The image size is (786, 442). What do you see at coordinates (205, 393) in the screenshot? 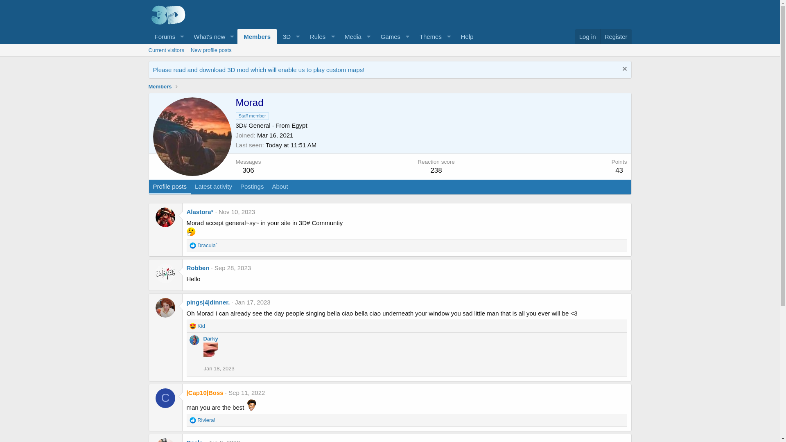
I see `|Cap10|Boss` at bounding box center [205, 393].